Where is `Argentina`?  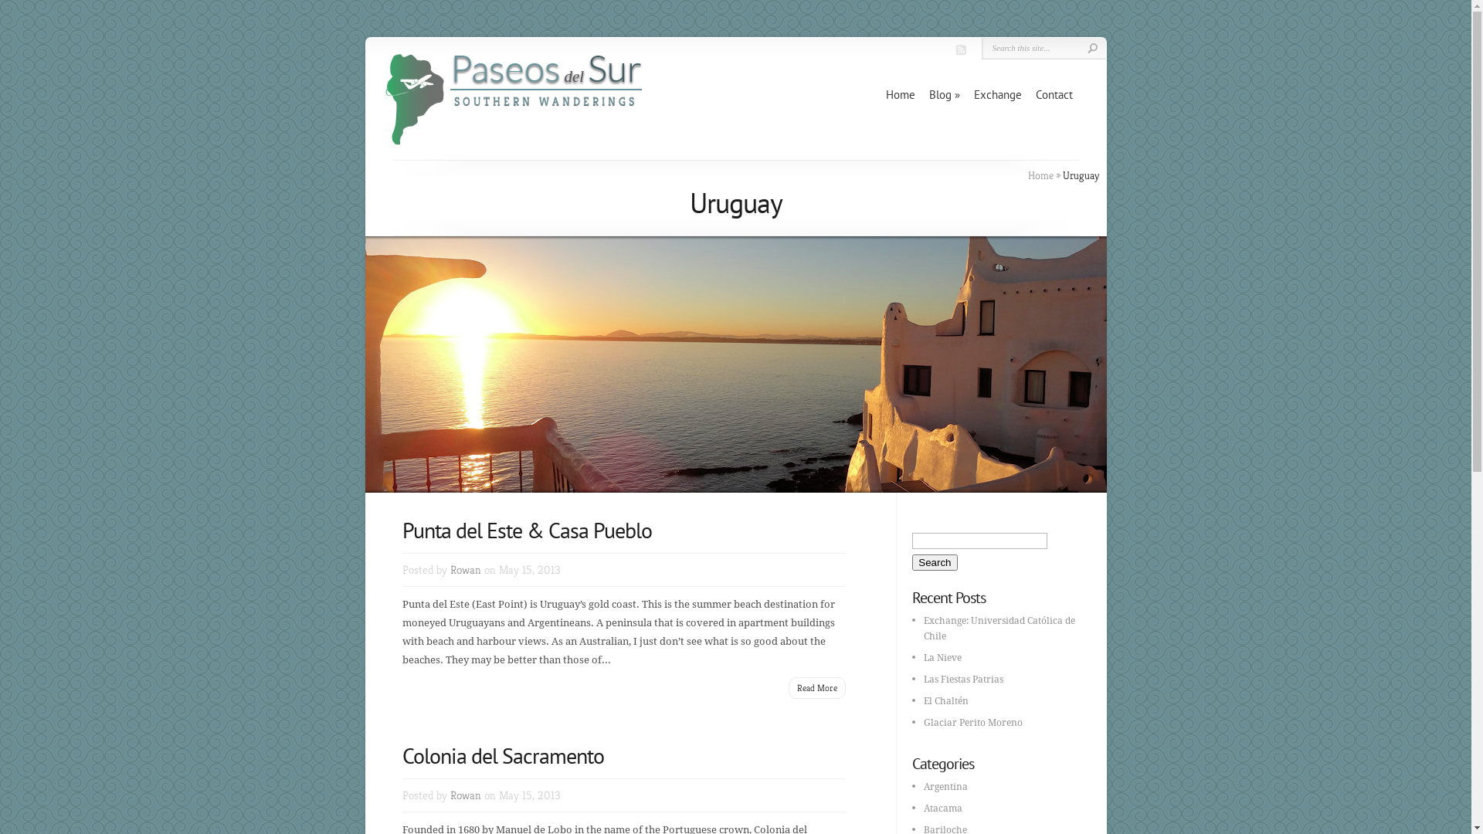 Argentina is located at coordinates (945, 787).